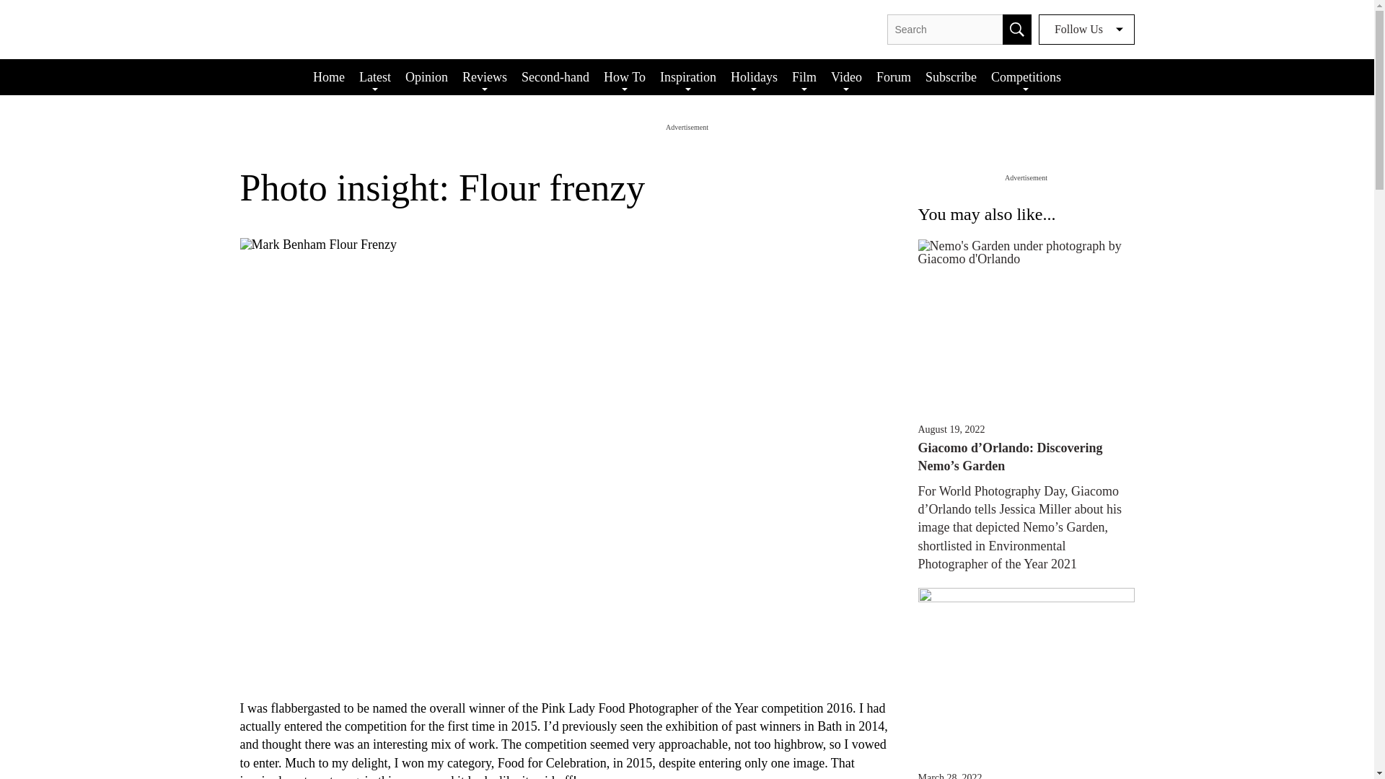 The height and width of the screenshot is (779, 1385). I want to click on Follow Us, so click(1086, 29).